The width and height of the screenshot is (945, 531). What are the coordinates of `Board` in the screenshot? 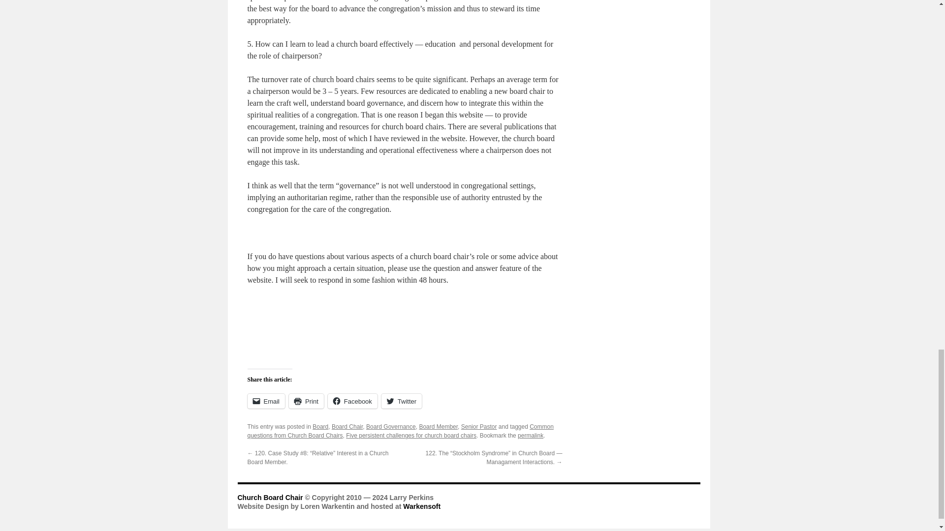 It's located at (320, 426).